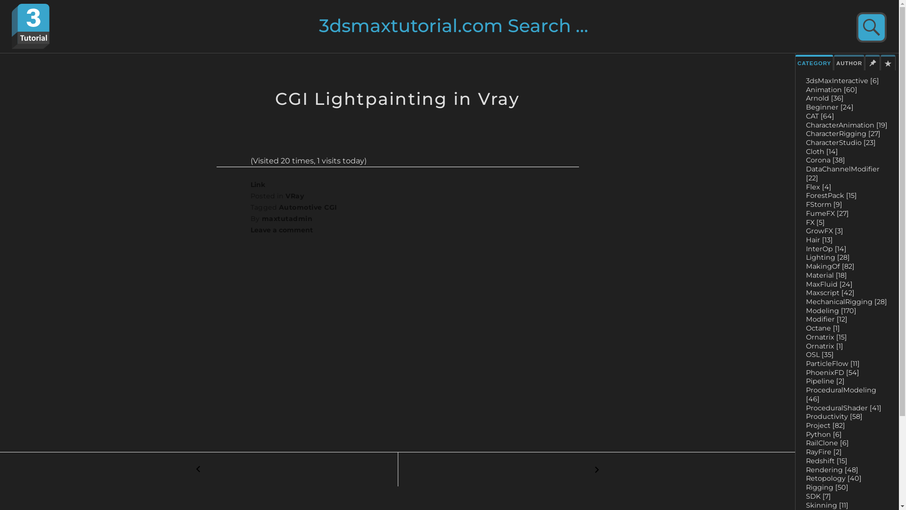  I want to click on ProceduralShader [41], so click(844, 408).